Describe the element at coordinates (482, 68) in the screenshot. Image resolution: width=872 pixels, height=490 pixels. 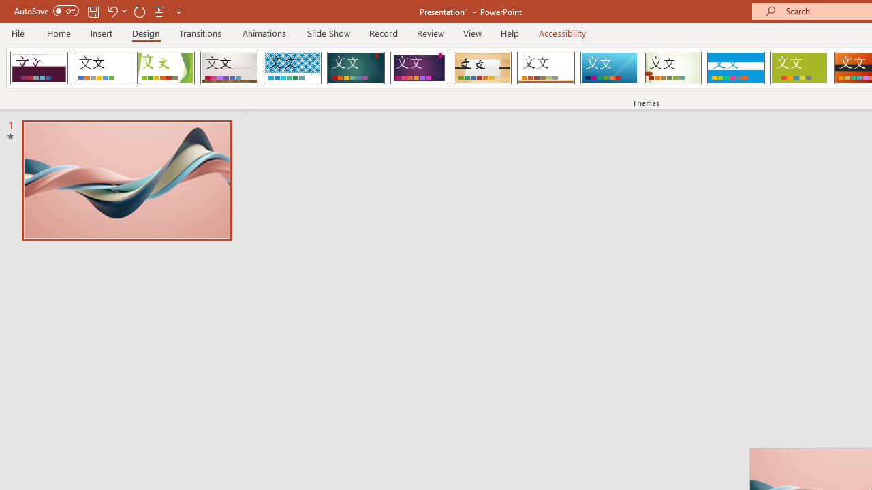
I see `Organic` at that location.